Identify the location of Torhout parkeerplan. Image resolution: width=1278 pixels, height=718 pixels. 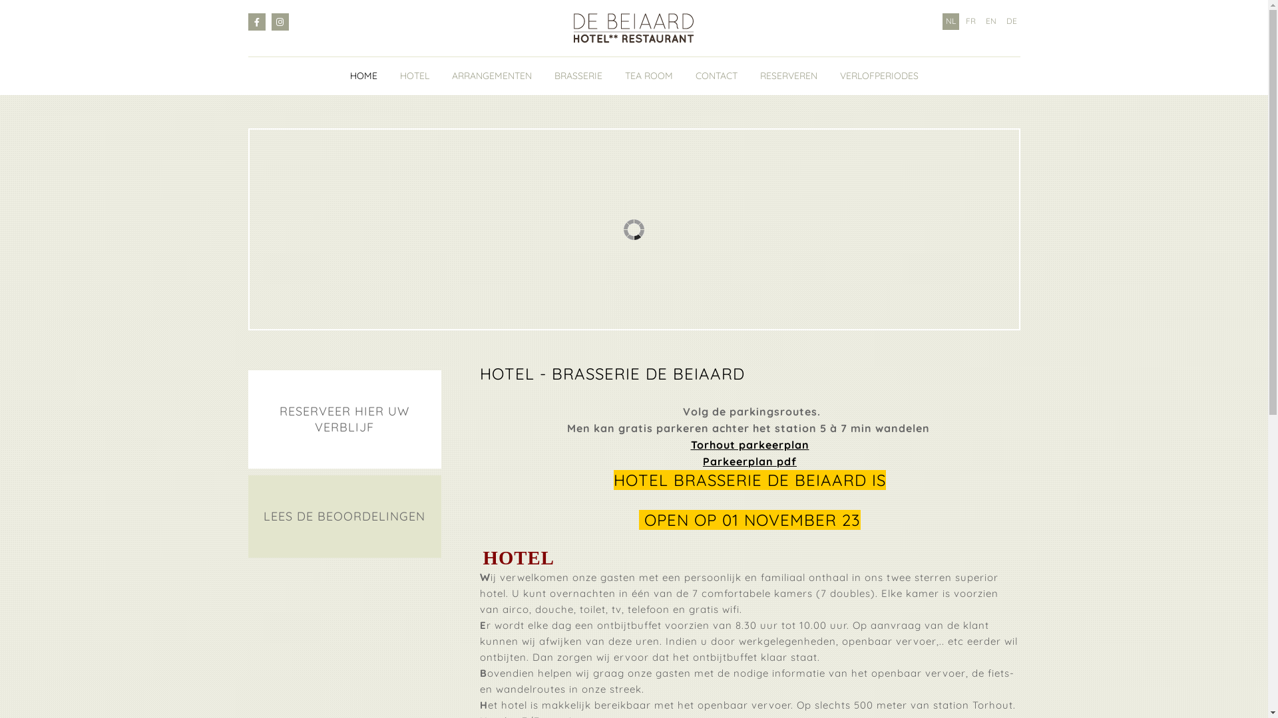
(750, 445).